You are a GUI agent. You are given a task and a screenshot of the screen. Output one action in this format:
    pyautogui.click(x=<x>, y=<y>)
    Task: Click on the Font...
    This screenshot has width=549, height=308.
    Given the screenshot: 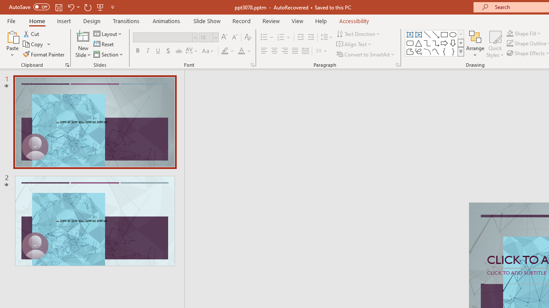 What is the action you would take?
    pyautogui.click(x=252, y=65)
    